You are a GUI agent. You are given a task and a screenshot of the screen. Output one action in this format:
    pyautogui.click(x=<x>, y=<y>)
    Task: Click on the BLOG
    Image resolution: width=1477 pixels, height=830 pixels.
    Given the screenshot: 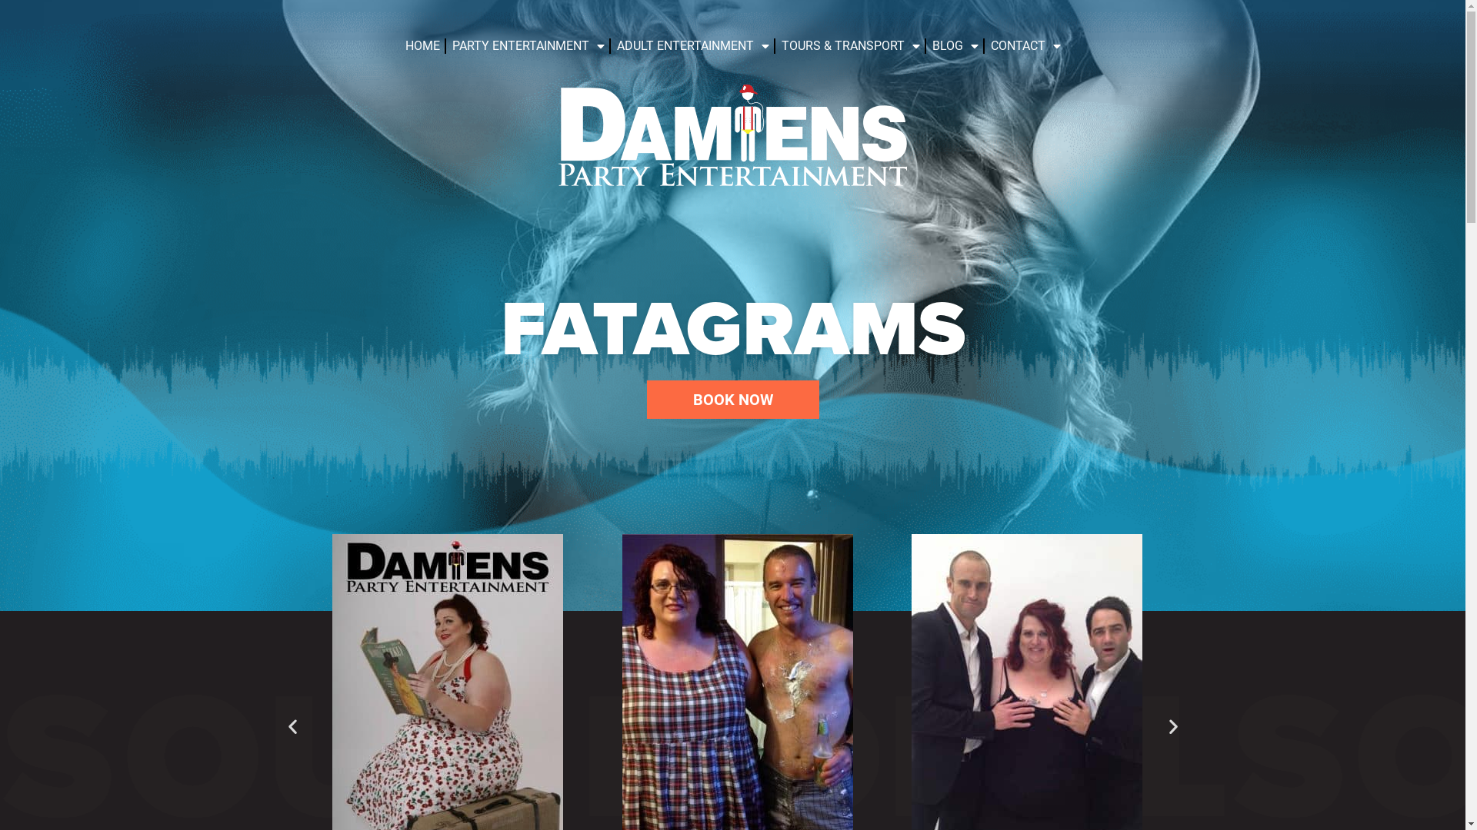 What is the action you would take?
    pyautogui.click(x=955, y=46)
    